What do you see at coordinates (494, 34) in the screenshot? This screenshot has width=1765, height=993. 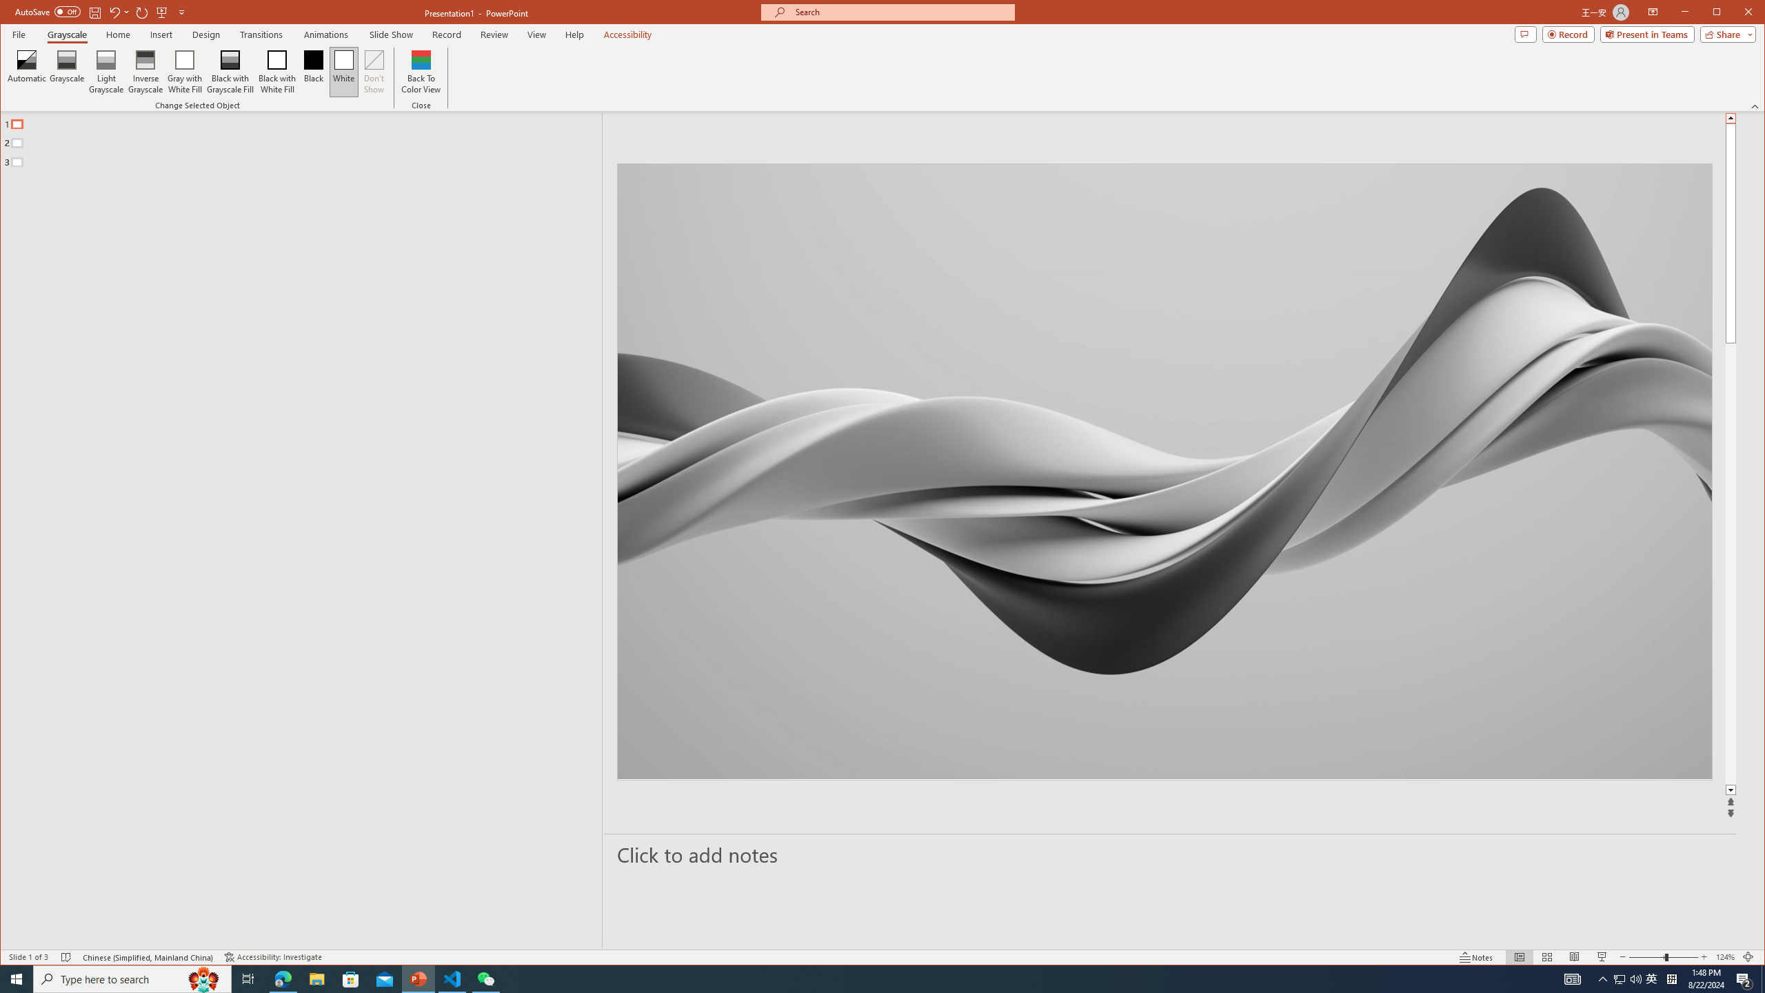 I see `Review` at bounding box center [494, 34].